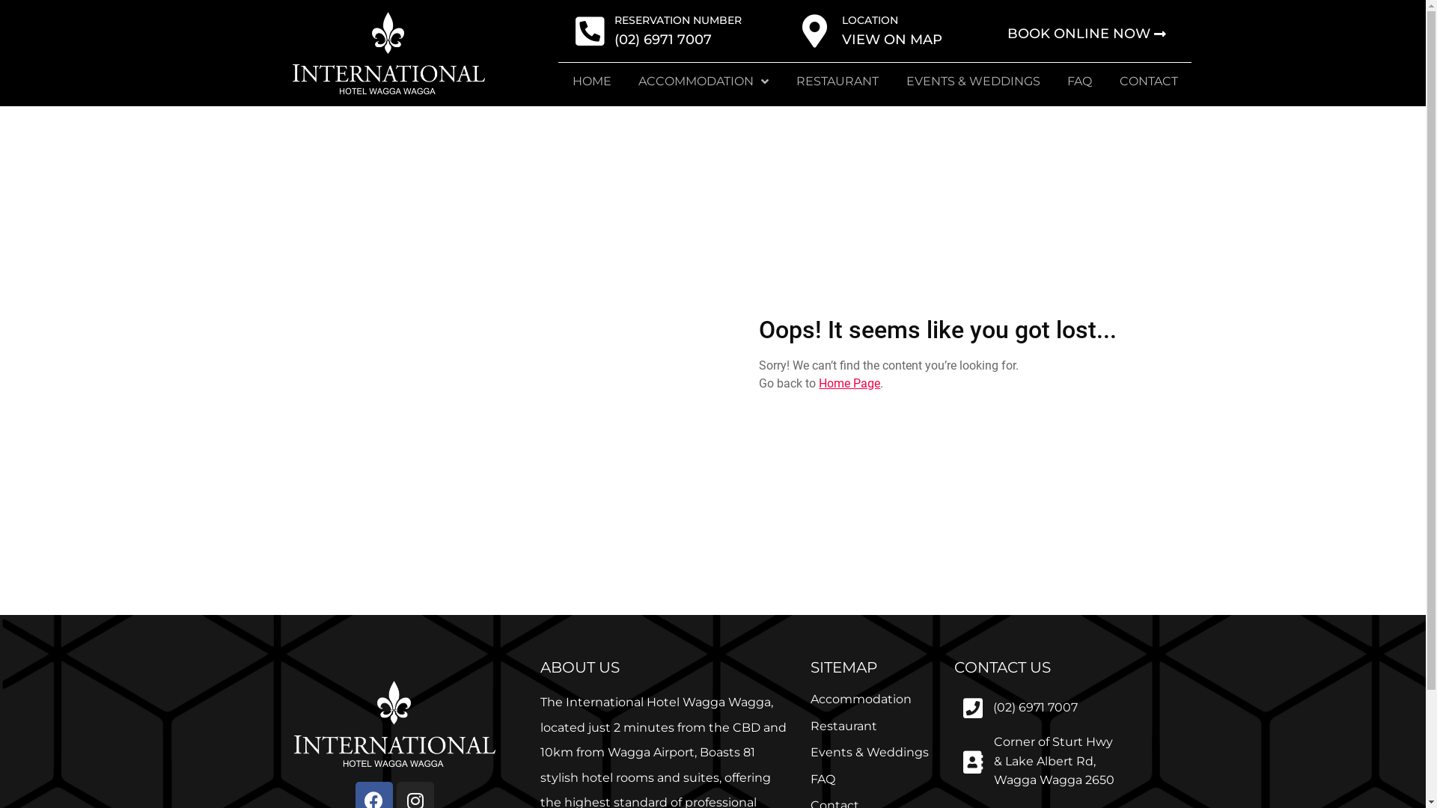 This screenshot has height=808, width=1437. What do you see at coordinates (1087, 34) in the screenshot?
I see `BOOK ONLINE NOW` at bounding box center [1087, 34].